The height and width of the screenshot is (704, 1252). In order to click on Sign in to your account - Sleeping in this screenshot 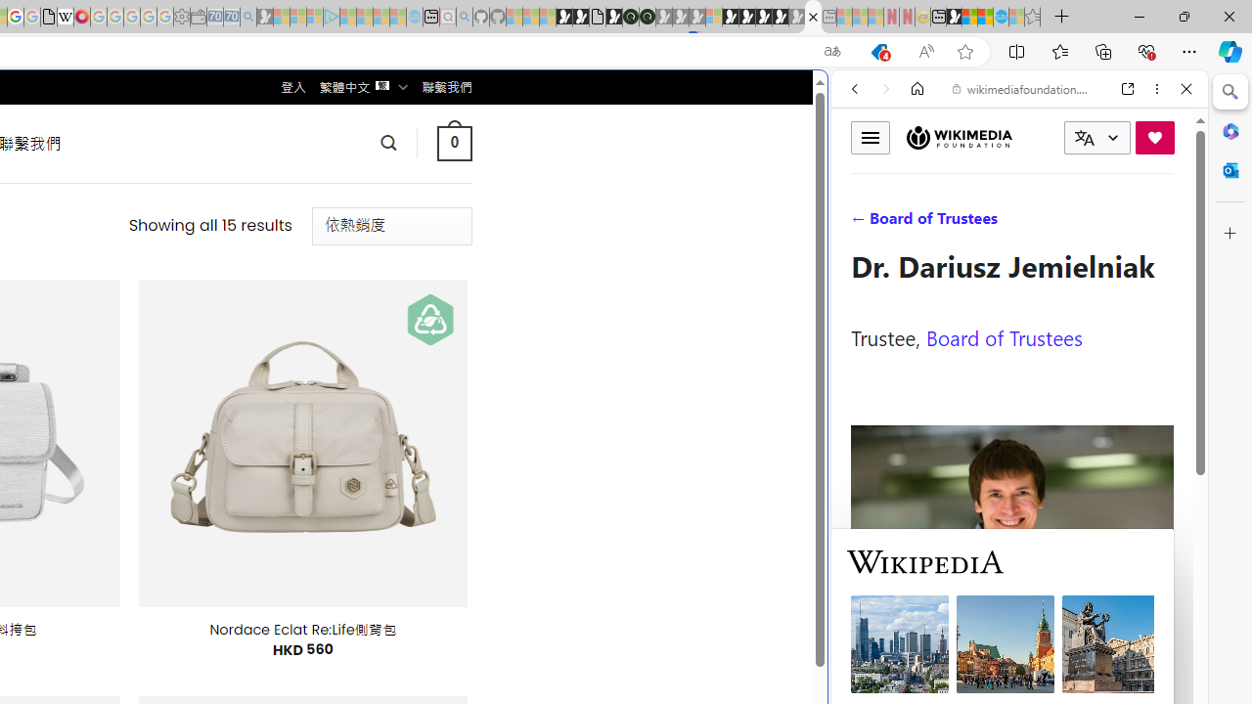, I will do `click(714, 18)`.